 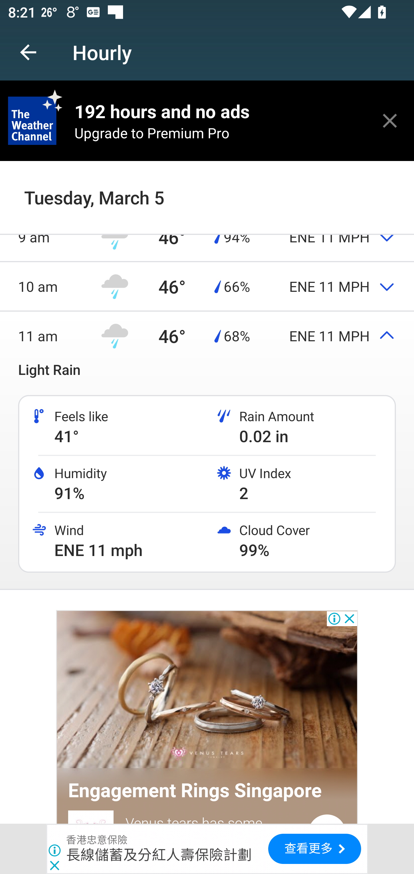 I want to click on 香港忠意保險, so click(x=97, y=840).